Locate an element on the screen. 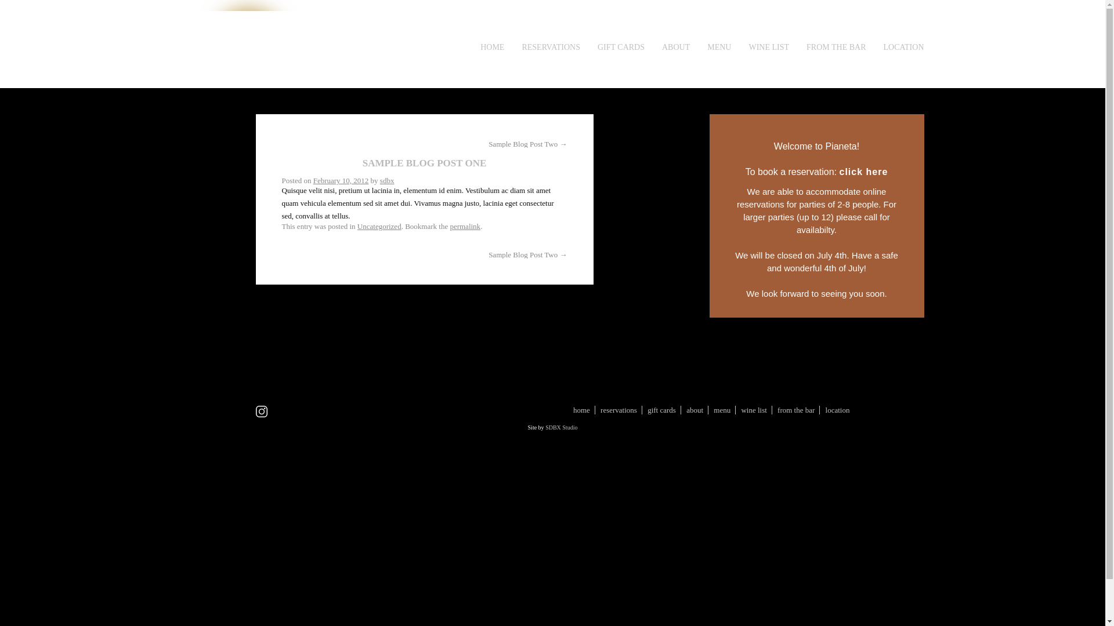  Uncategorized is located at coordinates (379, 226).